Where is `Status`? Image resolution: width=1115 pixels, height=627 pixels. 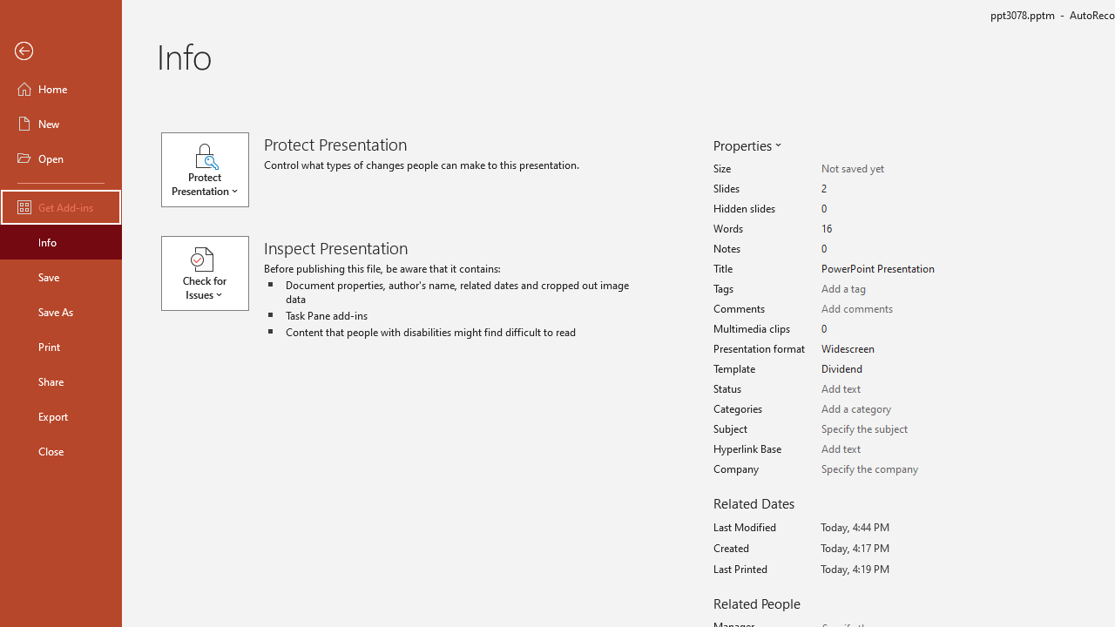
Status is located at coordinates (882, 389).